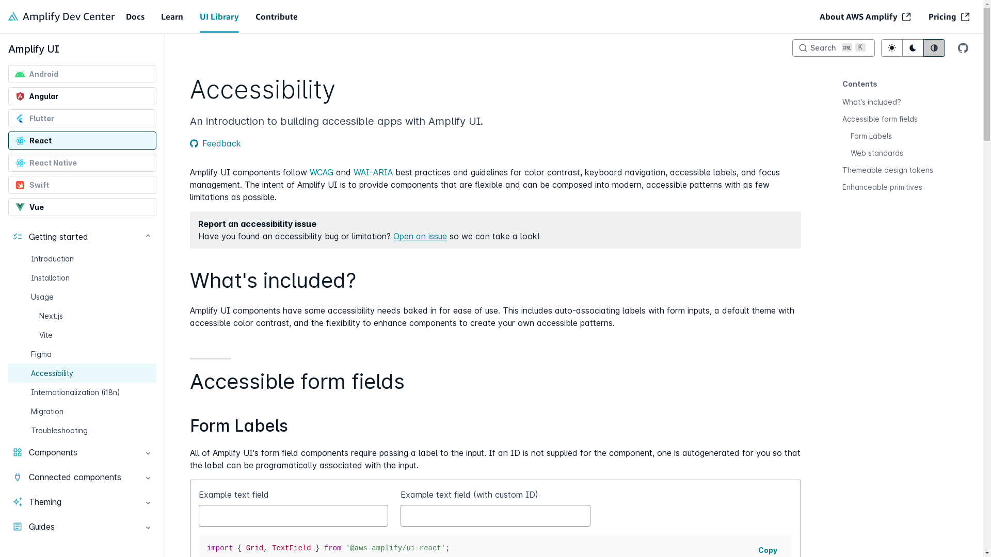 The width and height of the screenshot is (991, 557). I want to click on Next.js, so click(83, 316).